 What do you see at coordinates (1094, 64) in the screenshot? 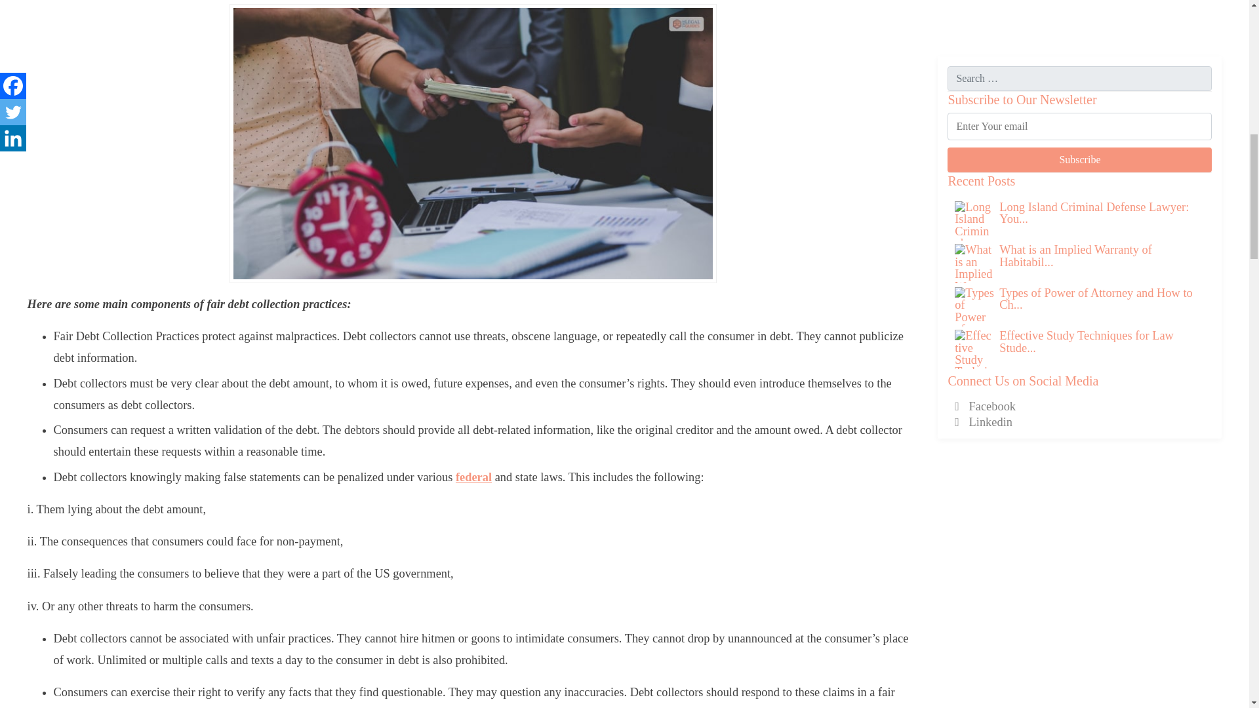
I see `Long Island Criminal Defense Lawyer: You...` at bounding box center [1094, 64].